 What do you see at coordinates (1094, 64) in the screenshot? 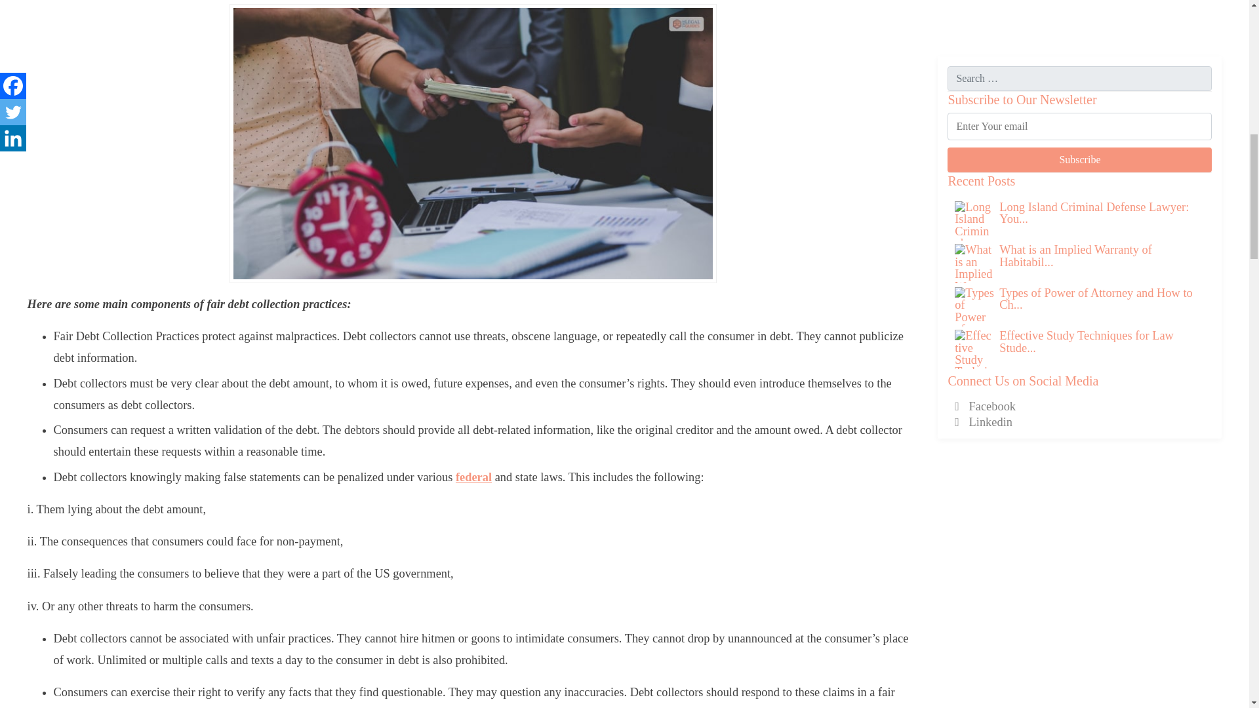
I see `Long Island Criminal Defense Lawyer: You...` at bounding box center [1094, 64].